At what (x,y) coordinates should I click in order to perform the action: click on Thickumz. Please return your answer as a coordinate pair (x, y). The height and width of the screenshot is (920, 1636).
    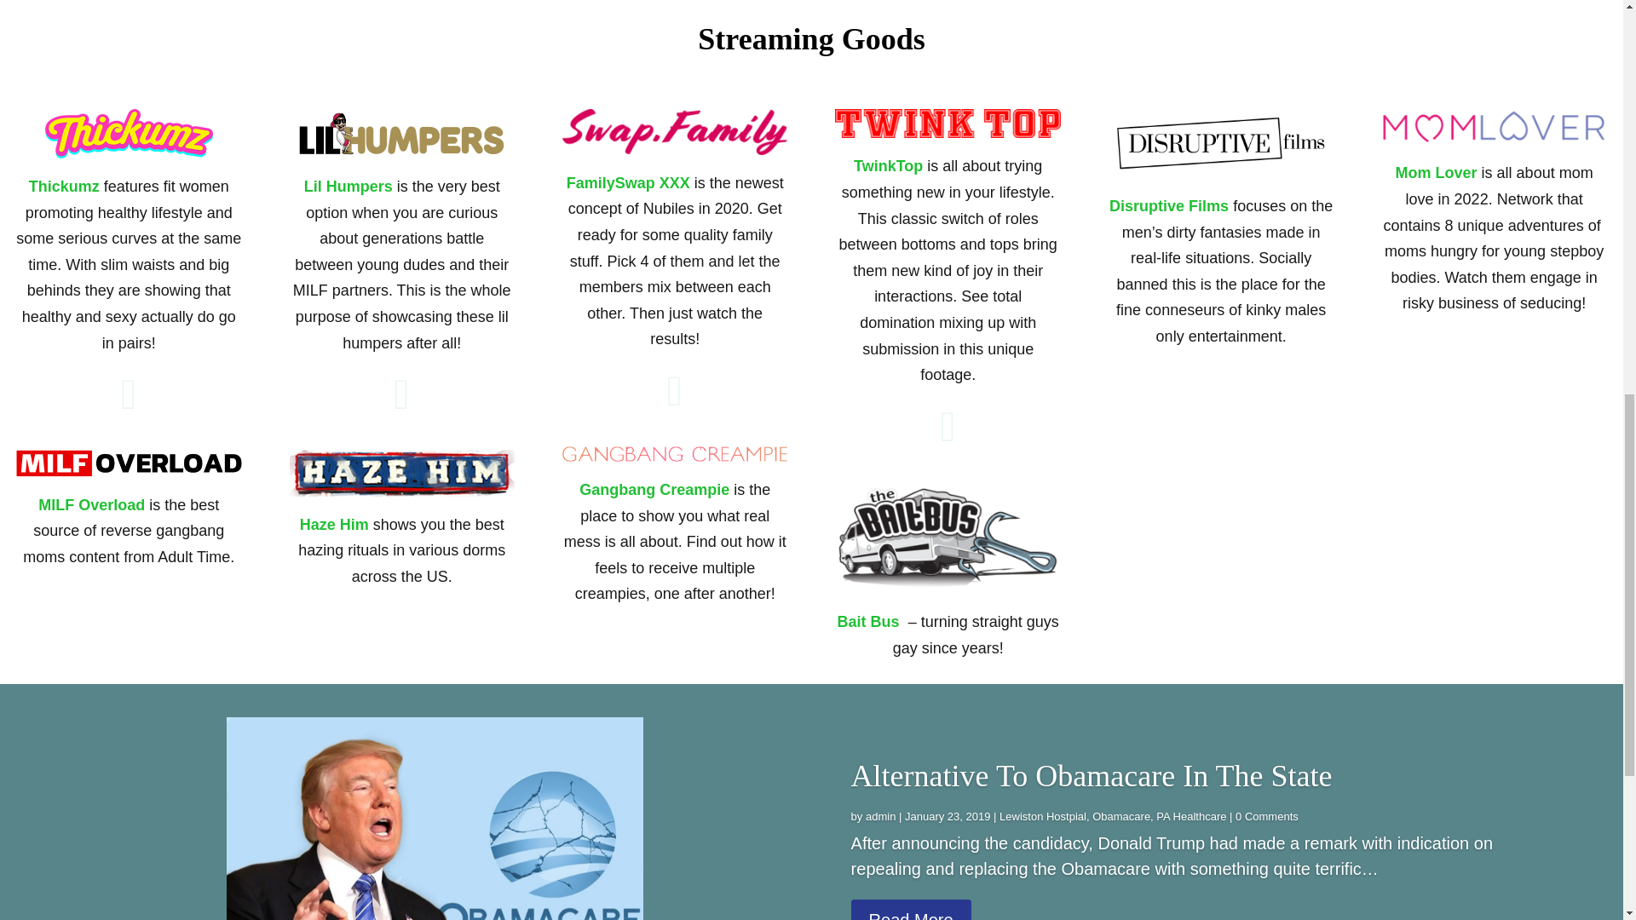
    Looking at the image, I should click on (65, 186).